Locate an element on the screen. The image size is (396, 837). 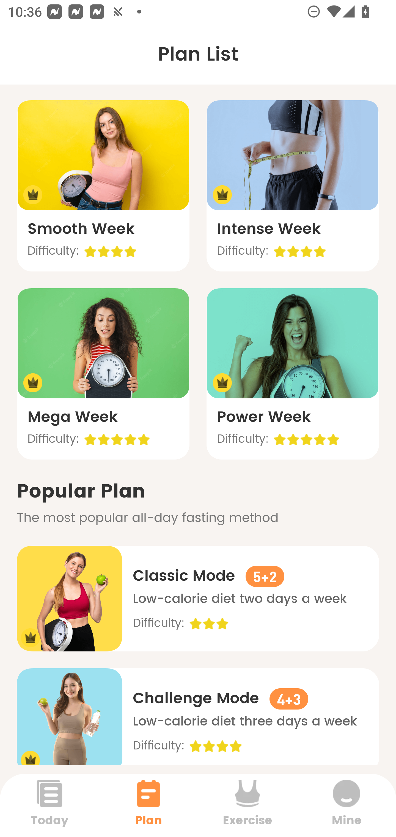
Smooth Week Difficulty: 4.0 is located at coordinates (103, 186).